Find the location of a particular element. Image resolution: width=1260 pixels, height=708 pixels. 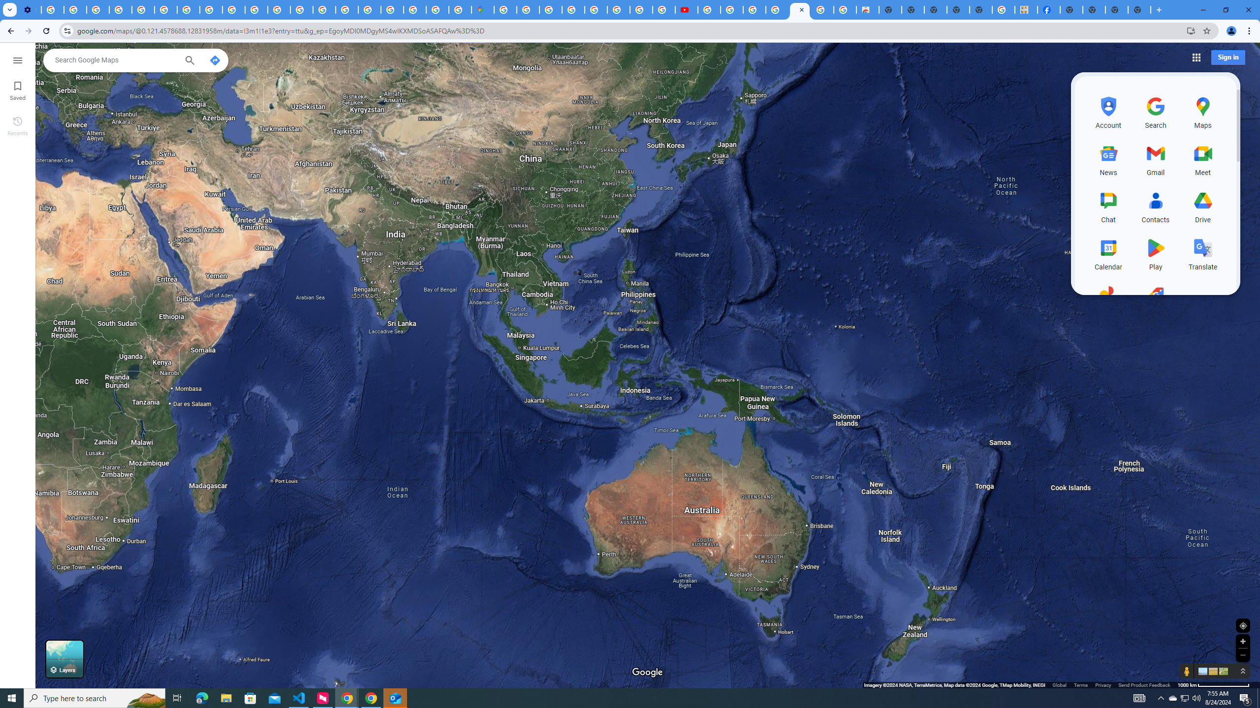

Privacy Checkup is located at coordinates (256, 10).